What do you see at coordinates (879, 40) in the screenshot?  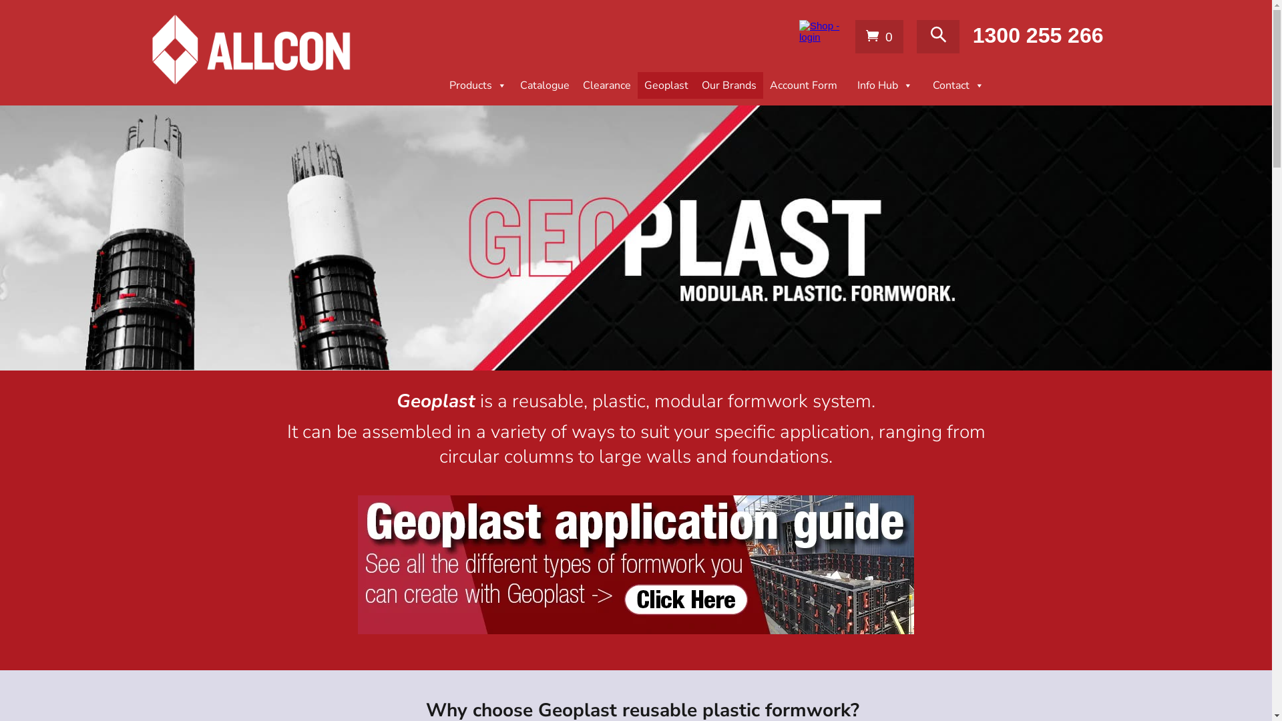 I see `0` at bounding box center [879, 40].